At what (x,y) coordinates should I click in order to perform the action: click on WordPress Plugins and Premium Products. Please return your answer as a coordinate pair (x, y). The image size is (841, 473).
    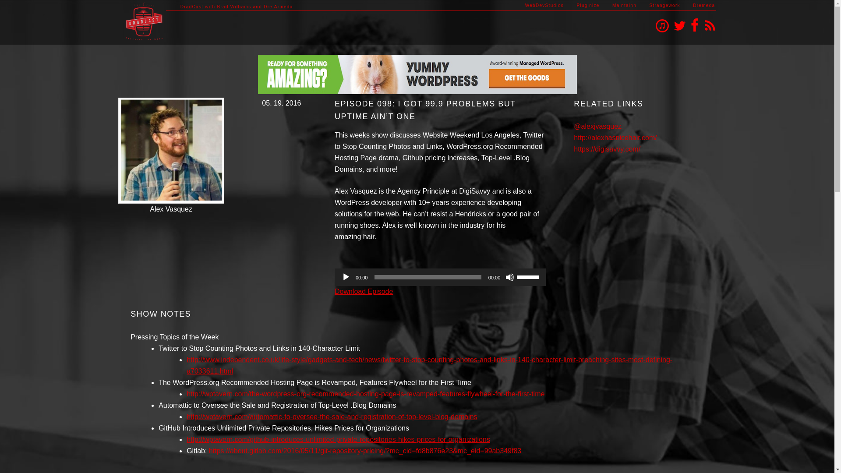
    Looking at the image, I should click on (587, 5).